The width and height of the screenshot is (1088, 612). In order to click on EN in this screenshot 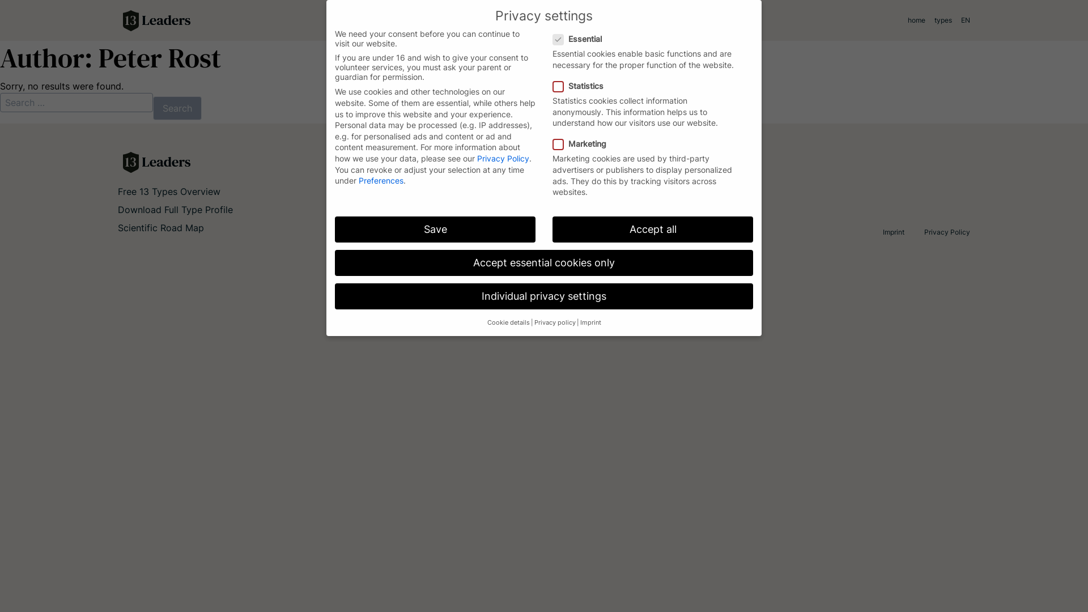, I will do `click(963, 20)`.